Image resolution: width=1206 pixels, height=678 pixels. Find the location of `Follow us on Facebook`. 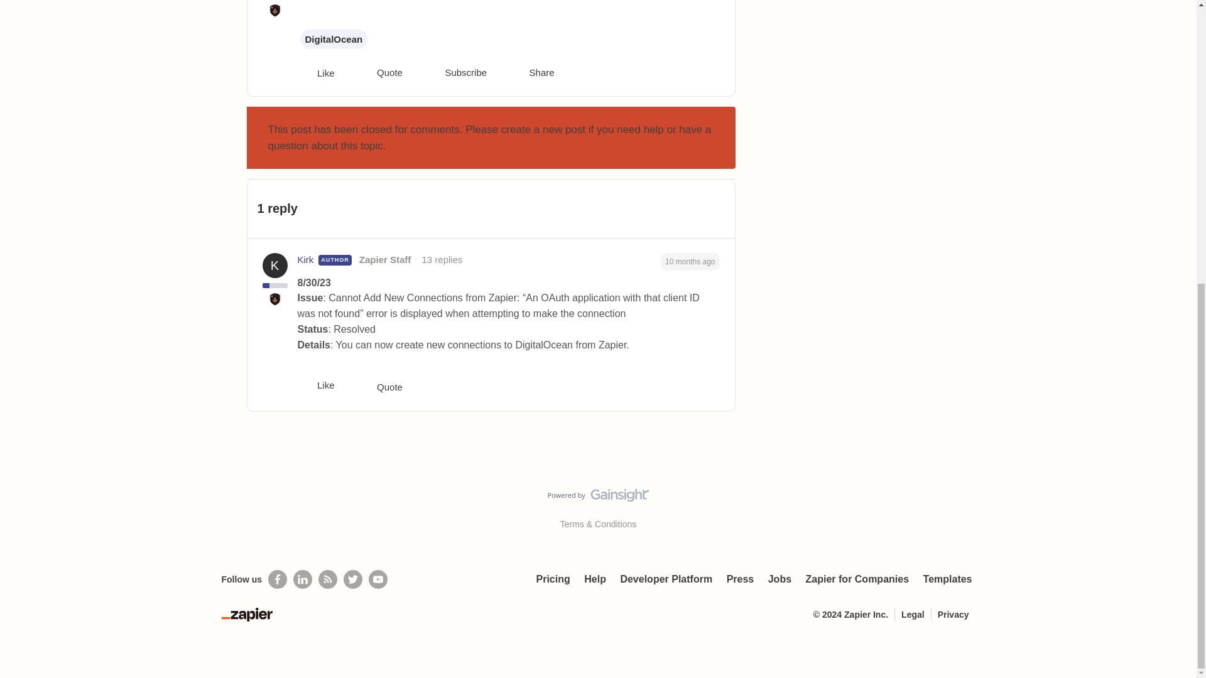

Follow us on Facebook is located at coordinates (277, 579).